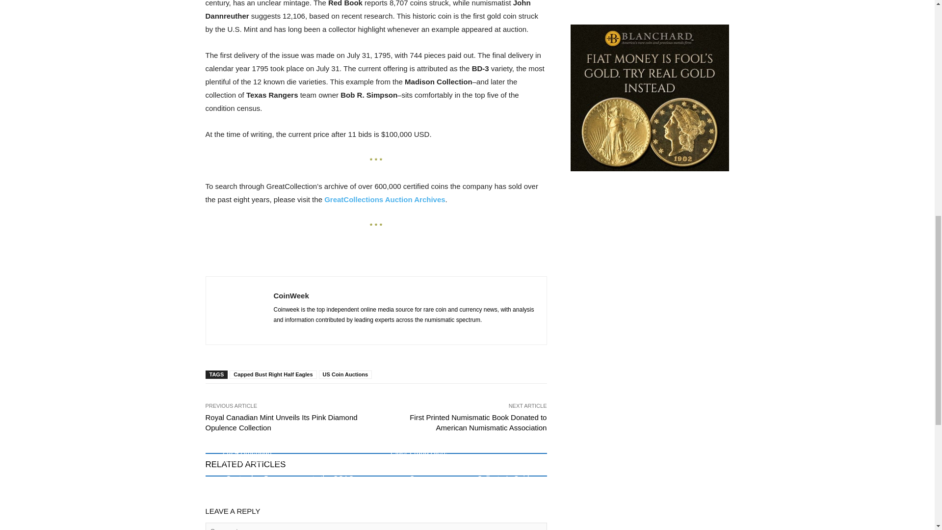 Image resolution: width=942 pixels, height=530 pixels. What do you see at coordinates (239, 311) in the screenshot?
I see `CoinWeek` at bounding box center [239, 311].